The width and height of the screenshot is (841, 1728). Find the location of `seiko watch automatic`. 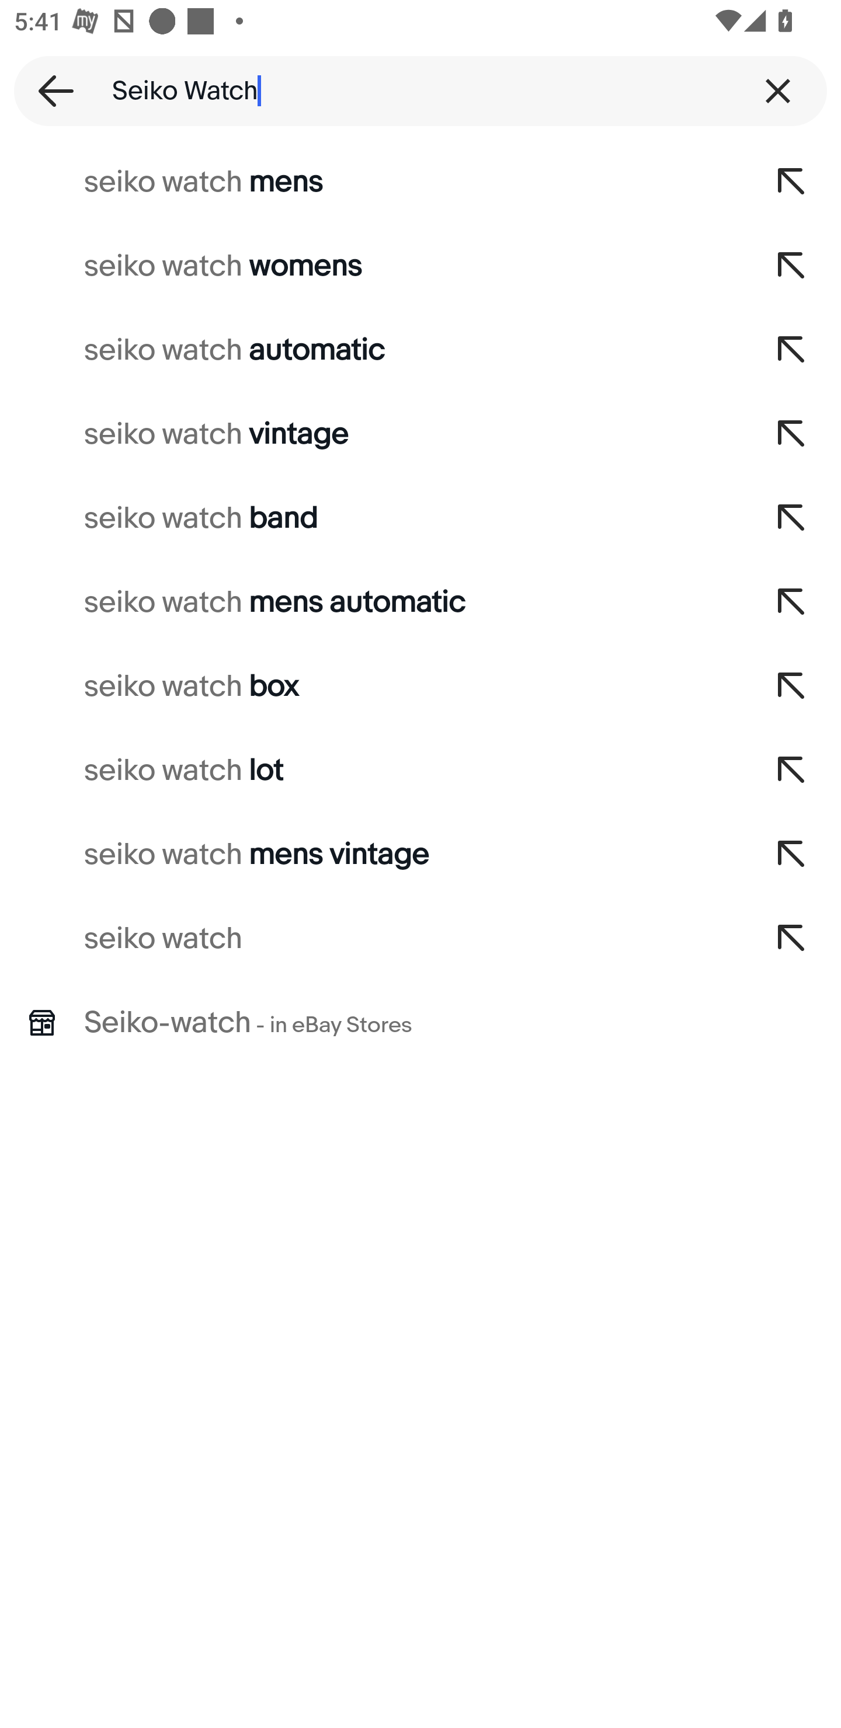

seiko watch automatic is located at coordinates (371, 349).